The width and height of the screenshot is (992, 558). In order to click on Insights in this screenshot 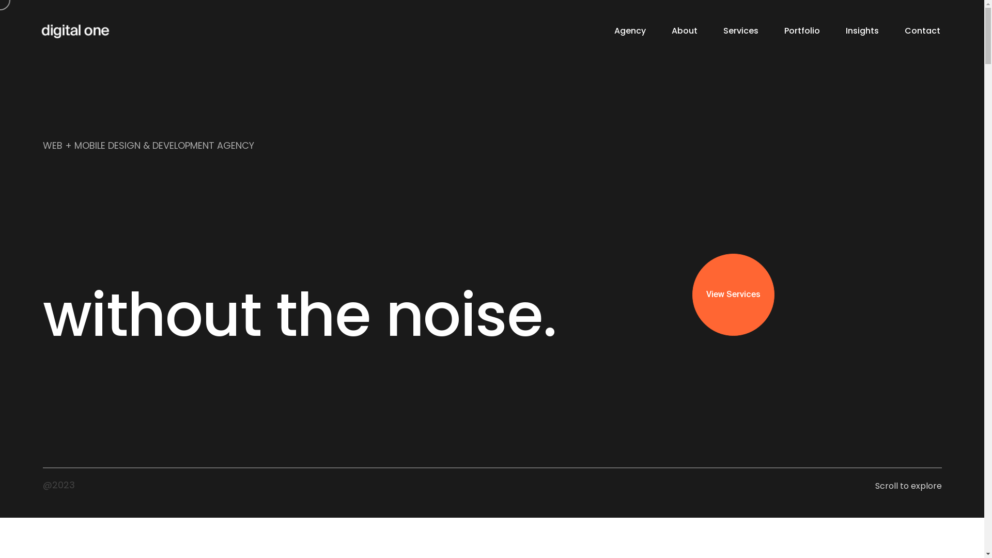, I will do `click(862, 31)`.